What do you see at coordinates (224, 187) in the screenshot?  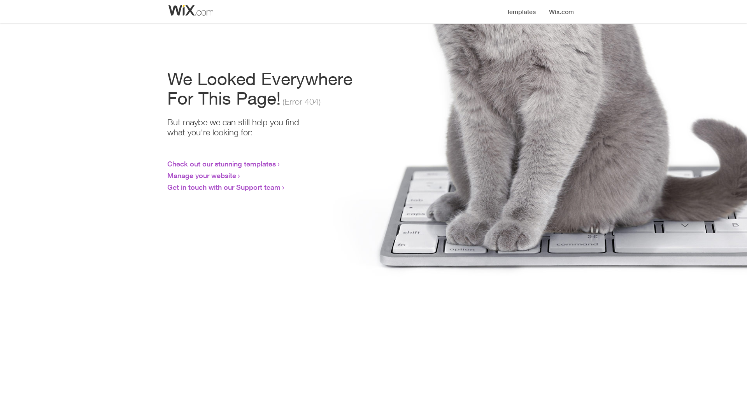 I see `Get in touch with our Support team` at bounding box center [224, 187].